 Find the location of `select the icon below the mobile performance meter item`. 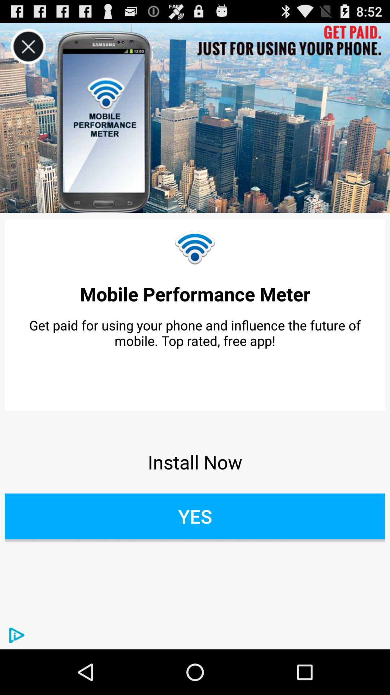

select the icon below the mobile performance meter item is located at coordinates (195, 333).